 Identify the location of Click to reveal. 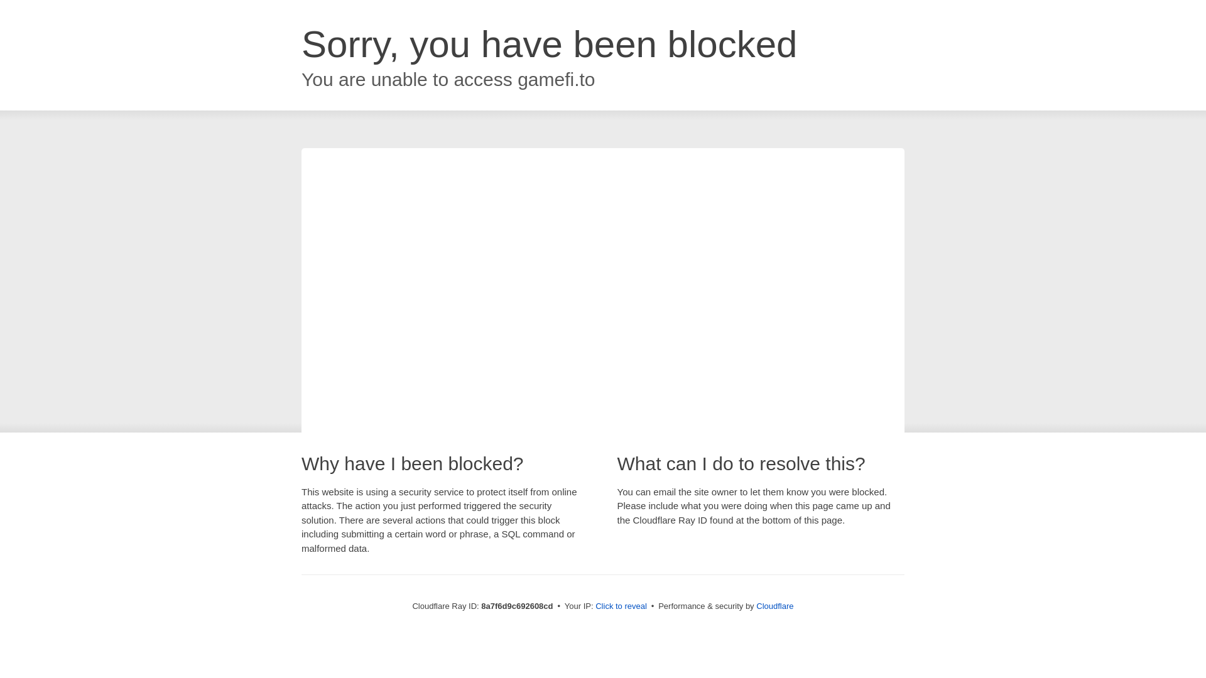
(621, 606).